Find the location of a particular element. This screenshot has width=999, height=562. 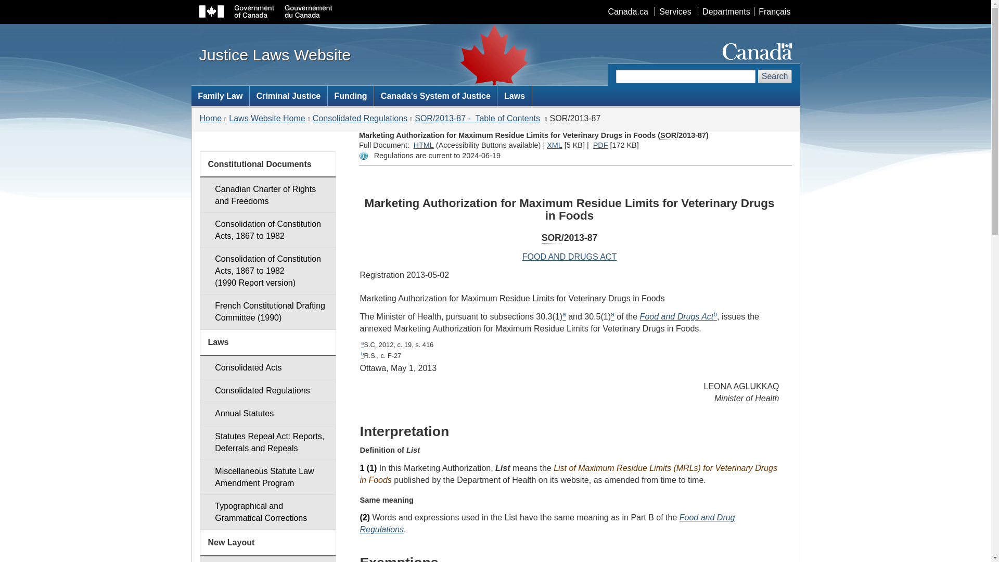

Family Law is located at coordinates (221, 96).